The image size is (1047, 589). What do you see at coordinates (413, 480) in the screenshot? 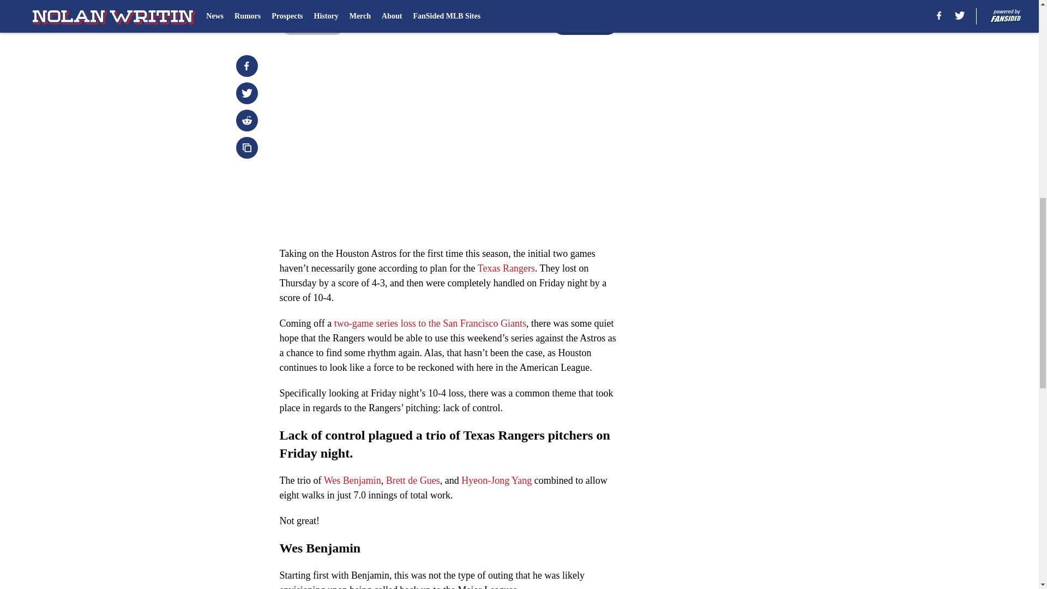
I see `Brett de Gues` at bounding box center [413, 480].